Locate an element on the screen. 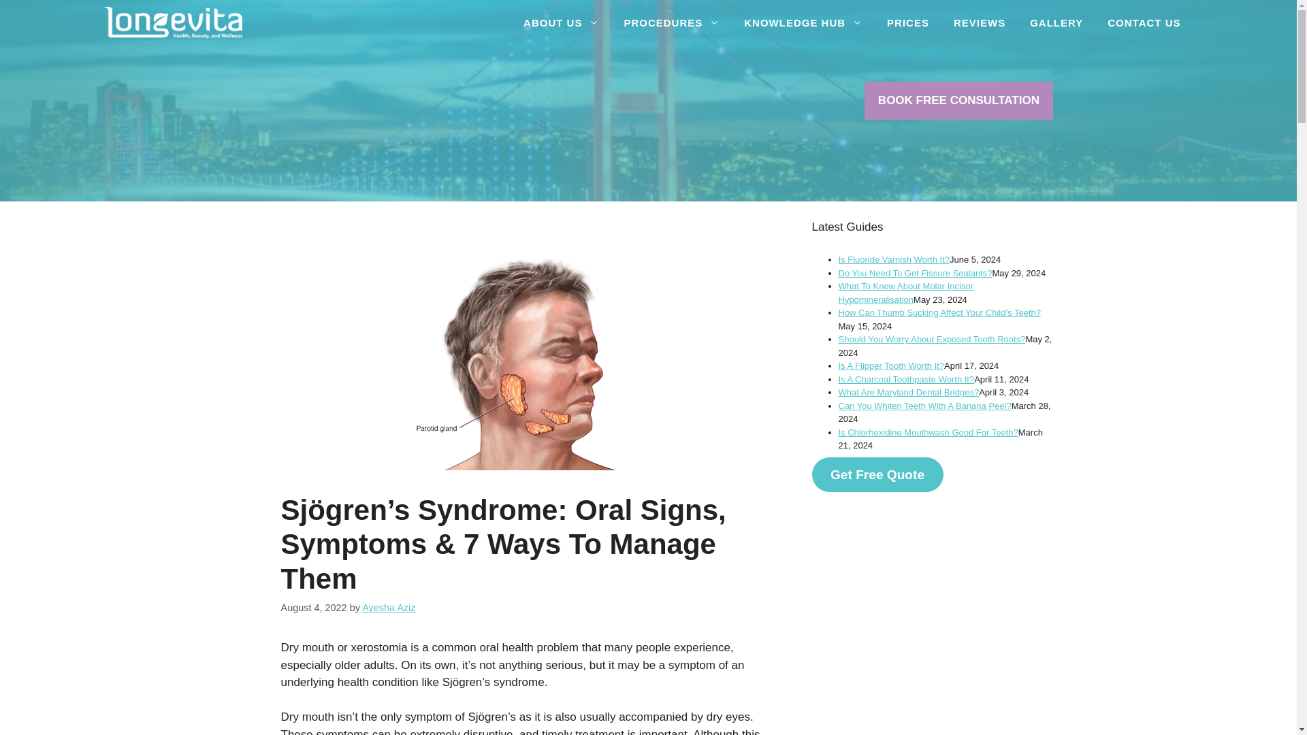 The height and width of the screenshot is (735, 1307). GALLERY is located at coordinates (1056, 22).